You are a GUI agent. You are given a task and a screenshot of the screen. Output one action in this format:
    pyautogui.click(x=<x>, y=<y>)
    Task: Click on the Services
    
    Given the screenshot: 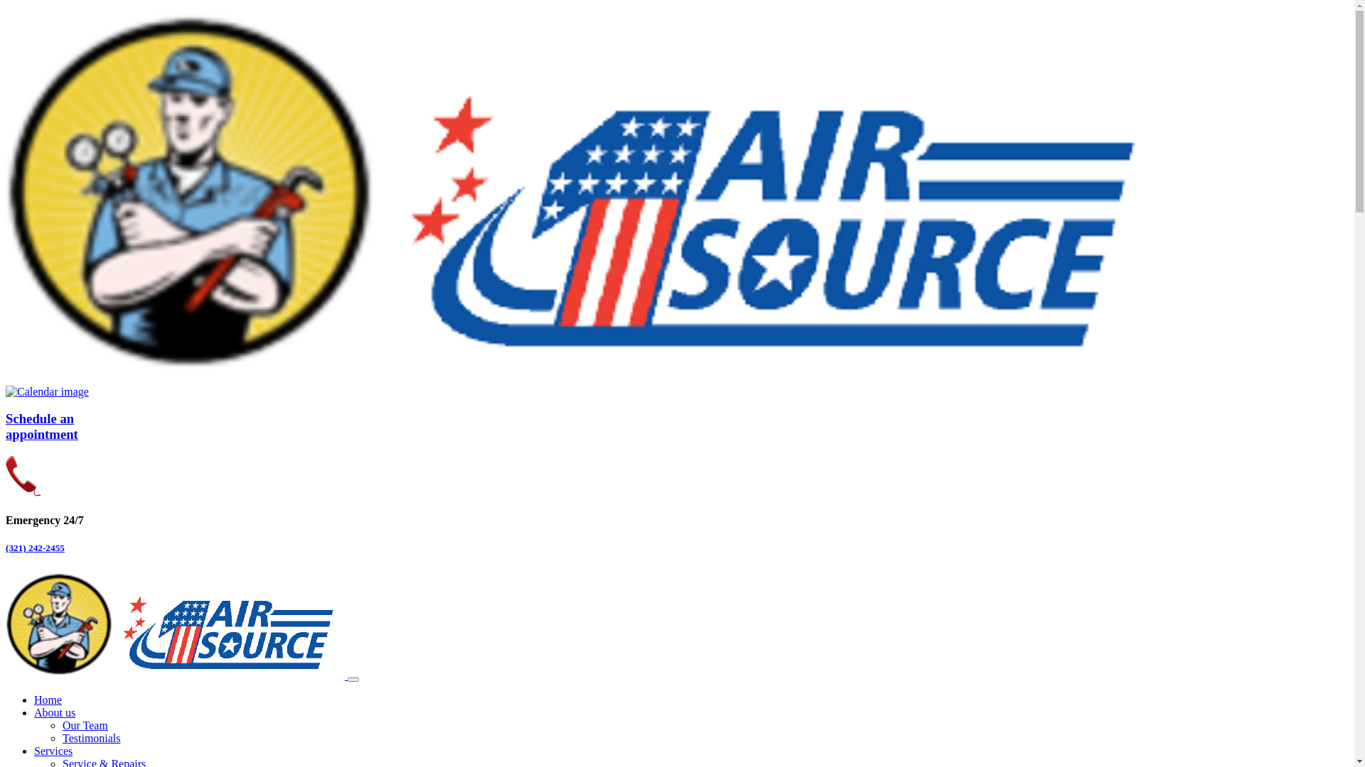 What is the action you would take?
    pyautogui.click(x=53, y=751)
    